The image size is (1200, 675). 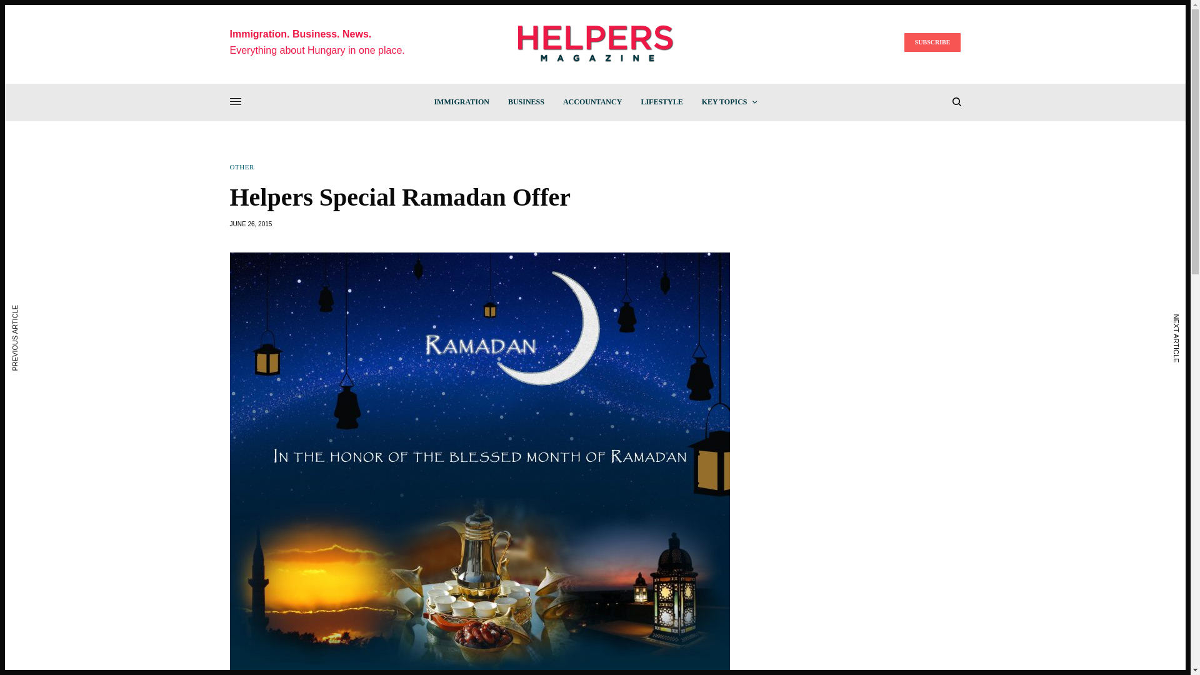 I want to click on BUSINESS, so click(x=526, y=101).